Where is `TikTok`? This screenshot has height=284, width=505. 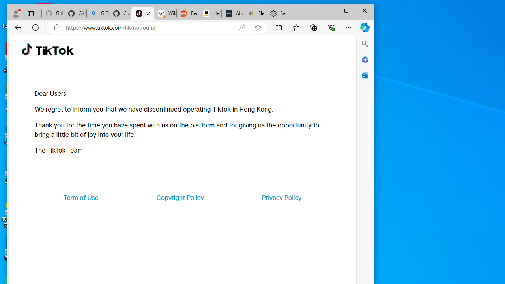
TikTok is located at coordinates (143, 13).